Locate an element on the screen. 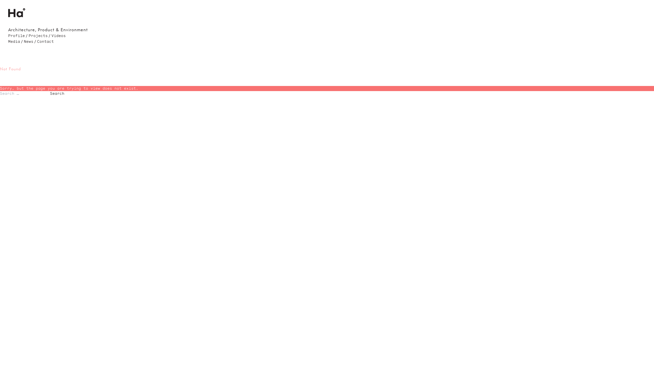 The height and width of the screenshot is (367, 654). News is located at coordinates (29, 41).